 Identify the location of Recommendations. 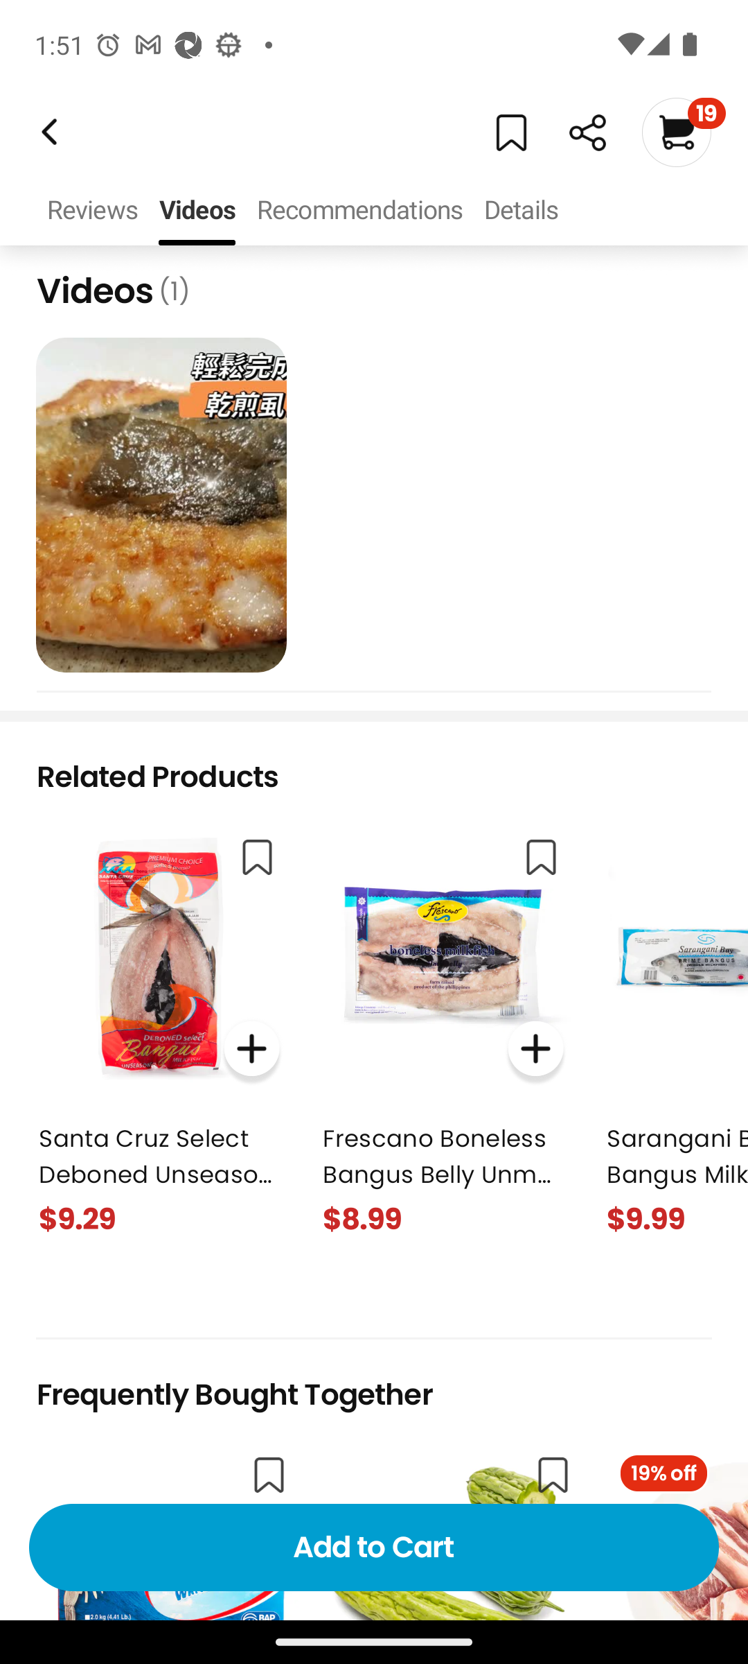
(359, 211).